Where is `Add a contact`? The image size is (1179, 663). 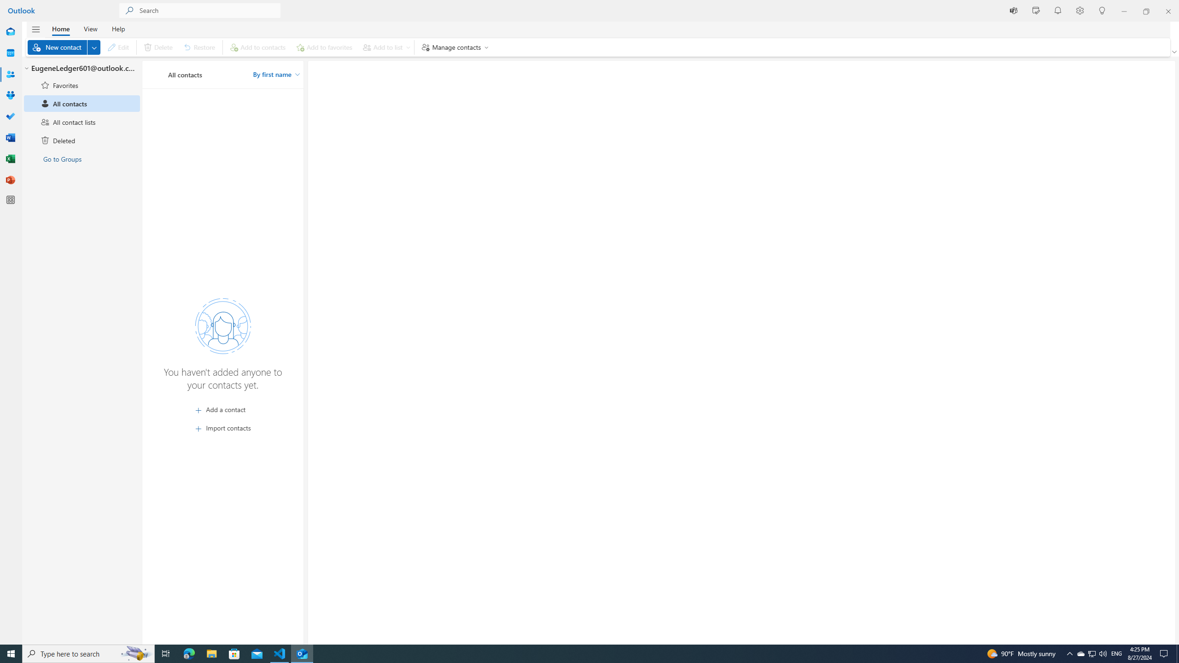 Add a contact is located at coordinates (222, 410).